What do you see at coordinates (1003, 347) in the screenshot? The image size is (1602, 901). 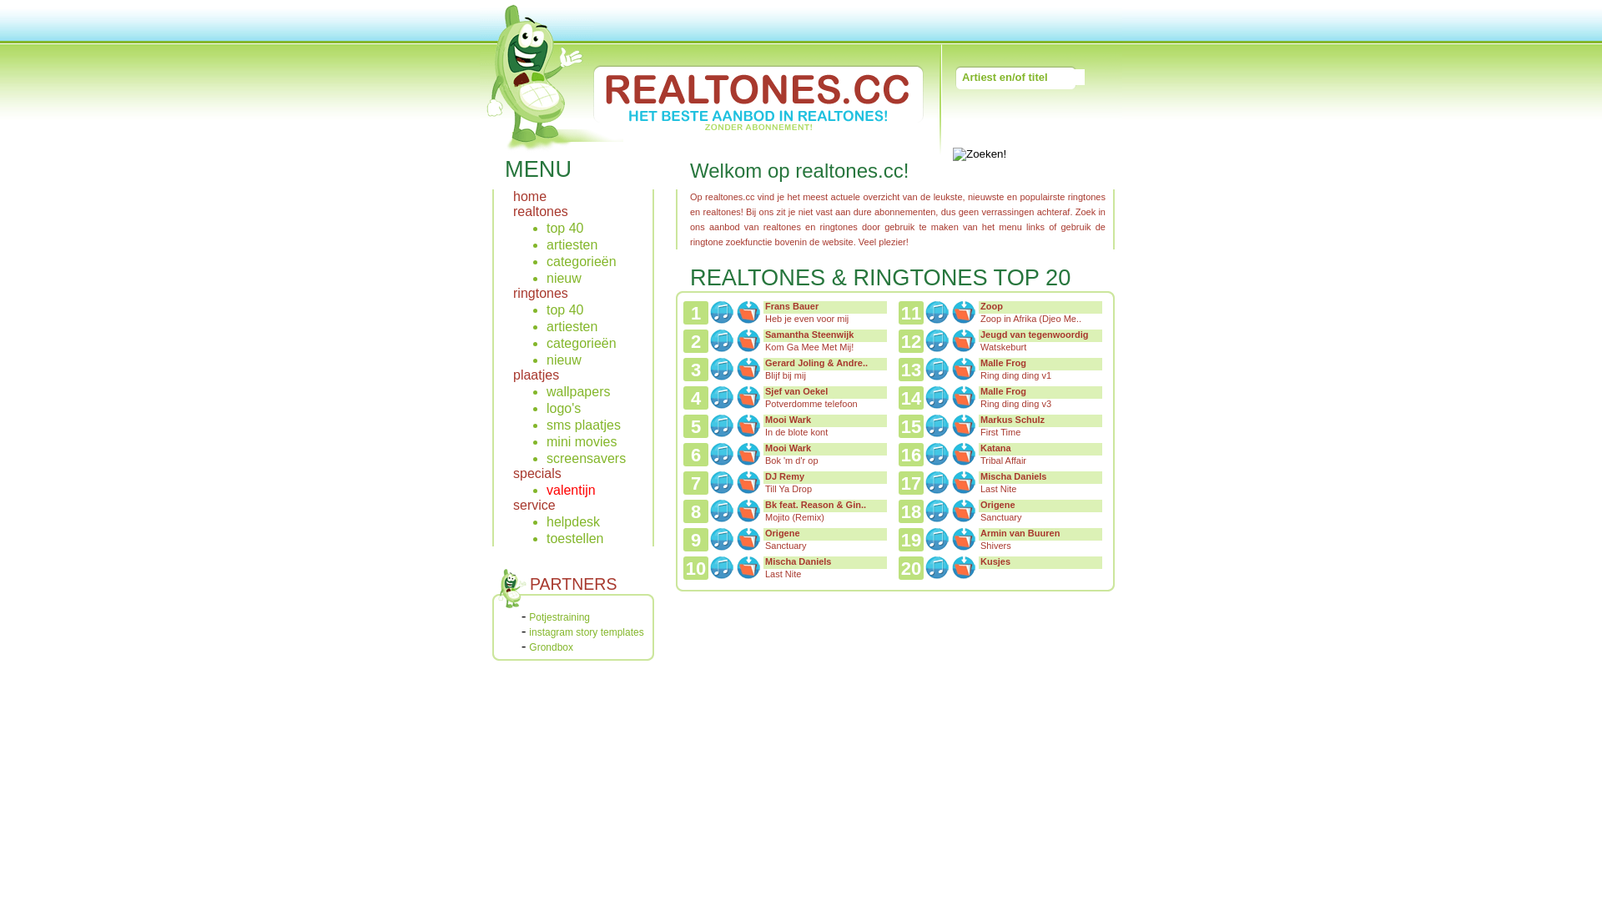 I see `Watskeburt` at bounding box center [1003, 347].